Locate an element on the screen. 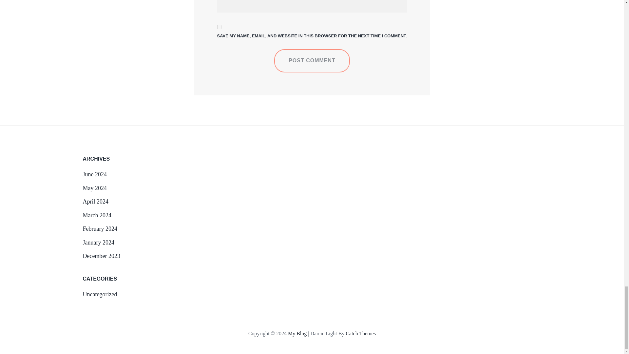  June 2024 is located at coordinates (94, 174).